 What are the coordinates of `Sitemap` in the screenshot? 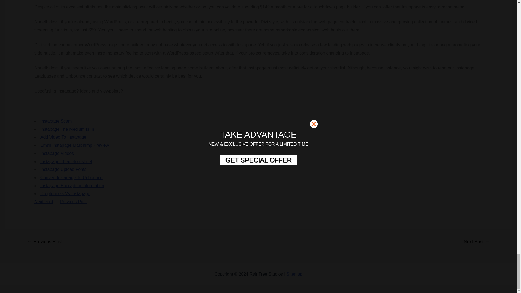 It's located at (295, 274).